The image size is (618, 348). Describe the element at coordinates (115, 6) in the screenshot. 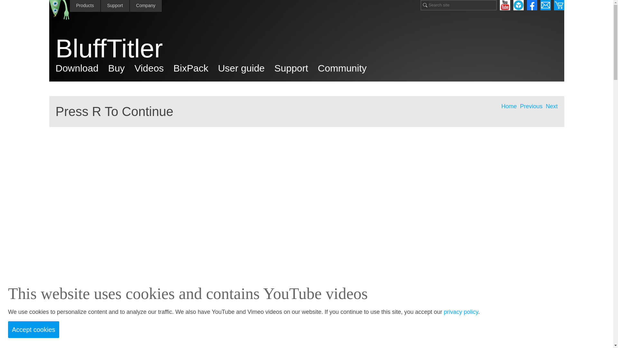

I see `Support` at that location.